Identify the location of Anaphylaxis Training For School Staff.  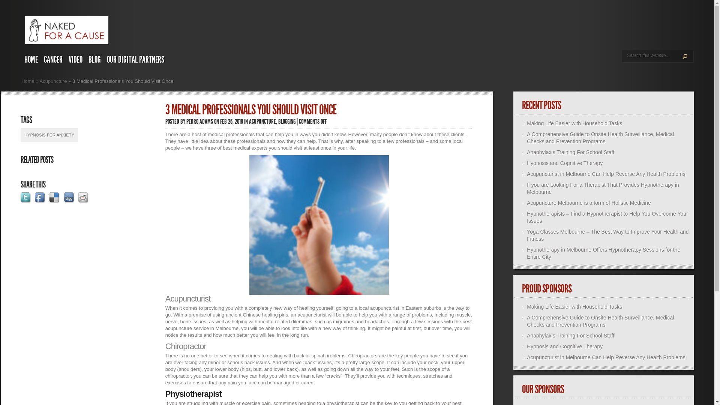
(571, 152).